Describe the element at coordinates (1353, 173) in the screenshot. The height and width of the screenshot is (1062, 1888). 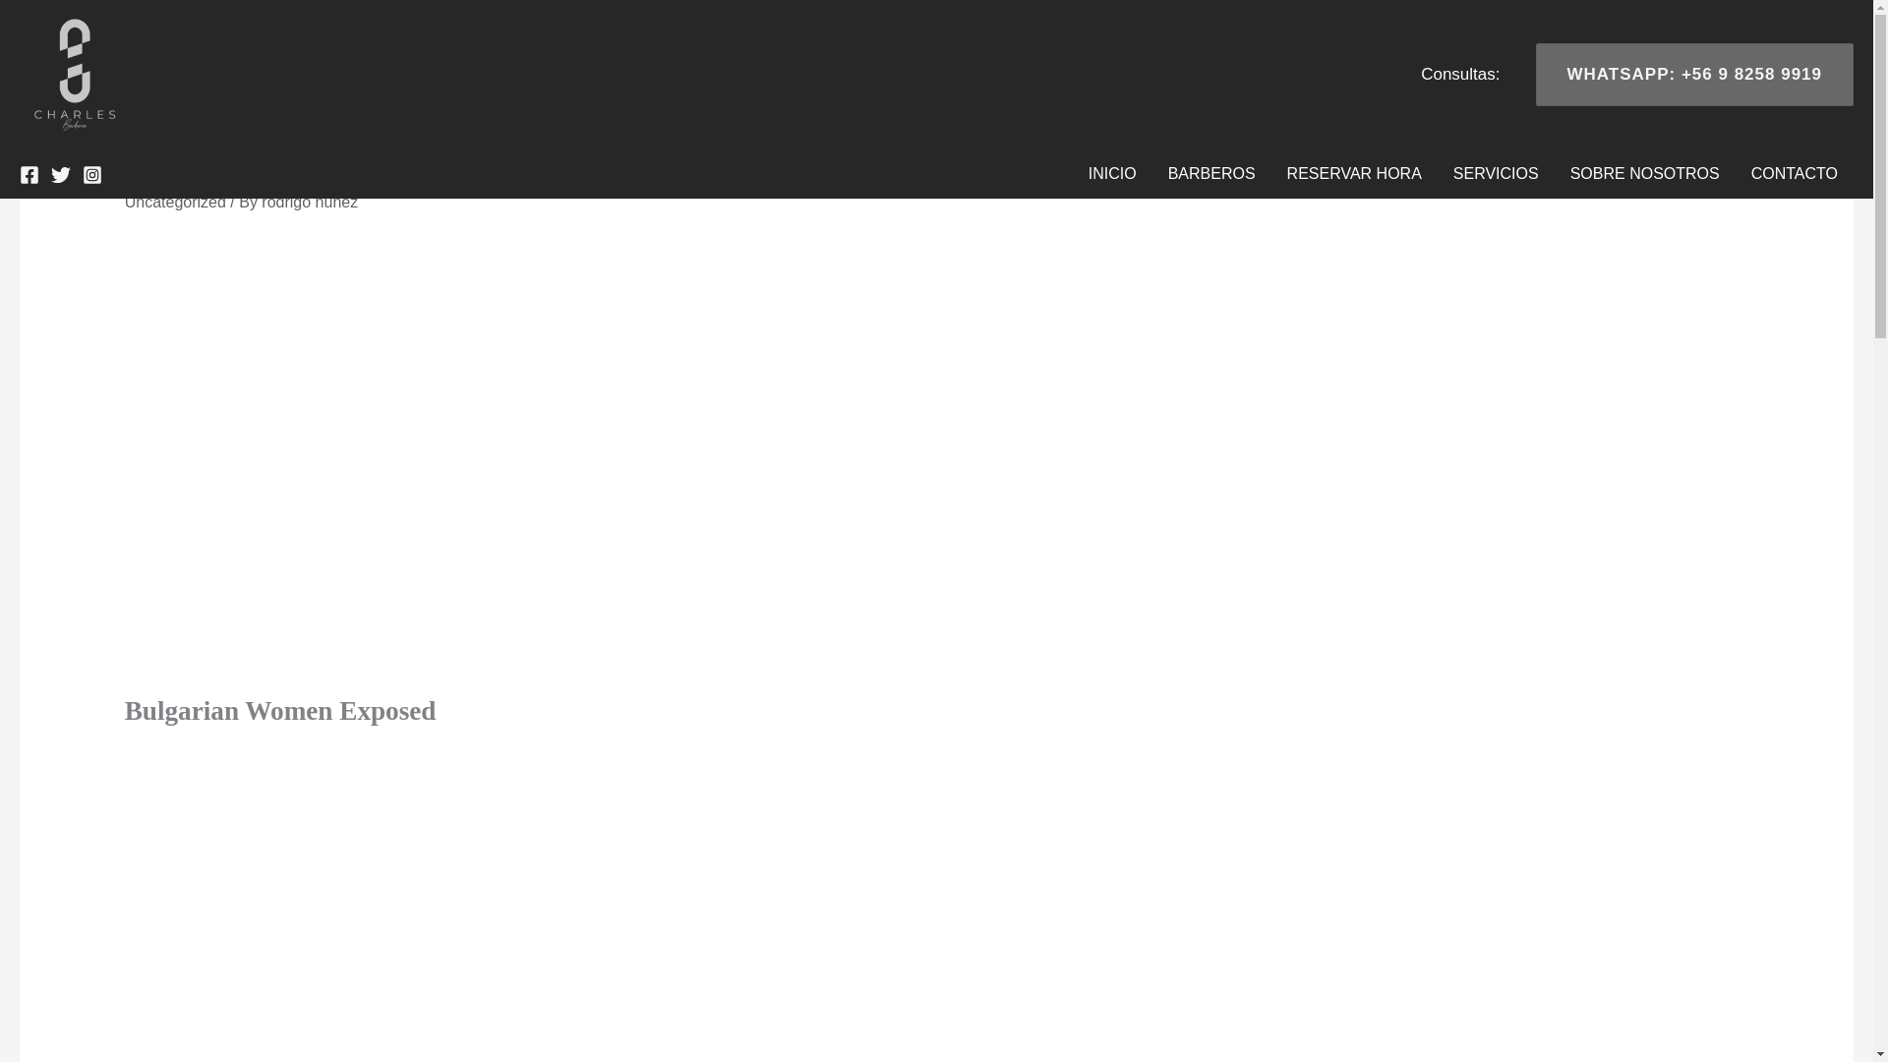
I see `RESERVAR HORA` at that location.